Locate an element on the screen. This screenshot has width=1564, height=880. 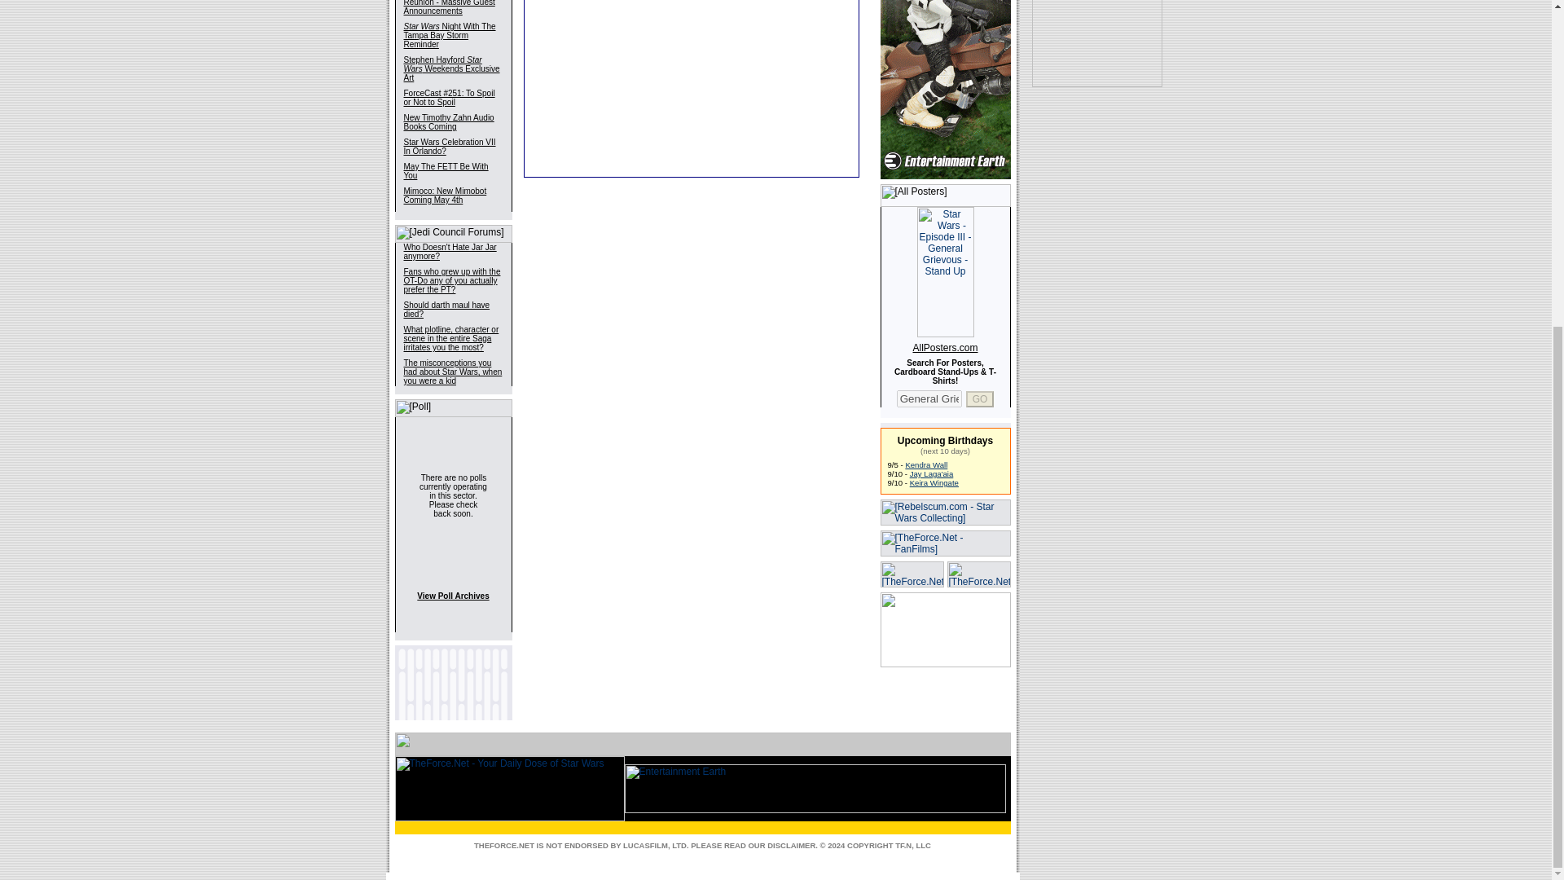
Should darth maul have died? is located at coordinates (446, 310).